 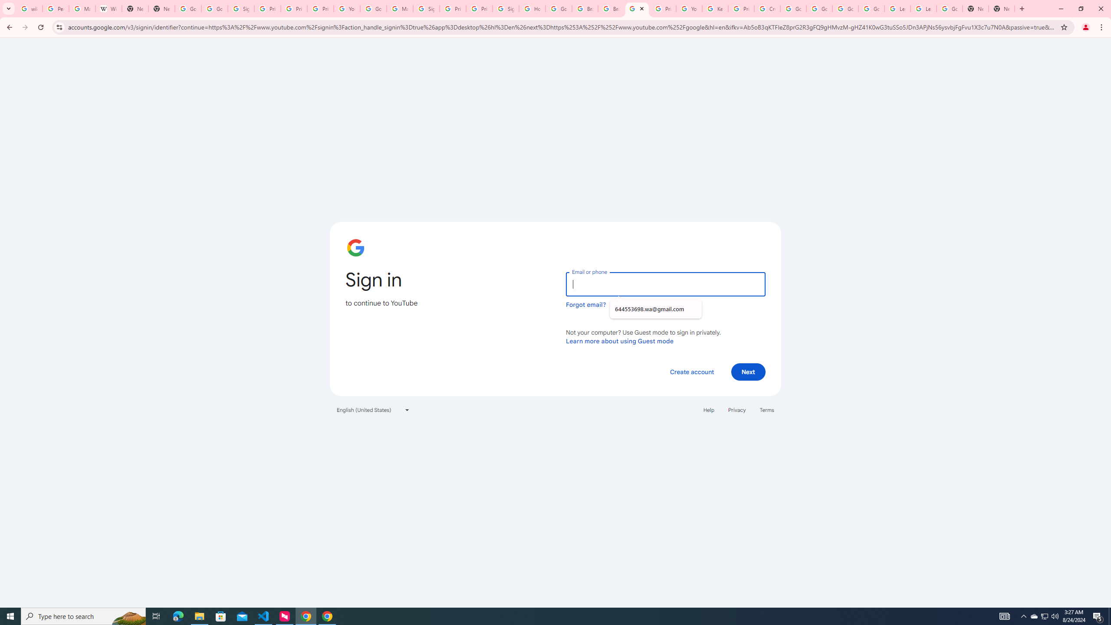 I want to click on Google Account Help, so click(x=871, y=9).